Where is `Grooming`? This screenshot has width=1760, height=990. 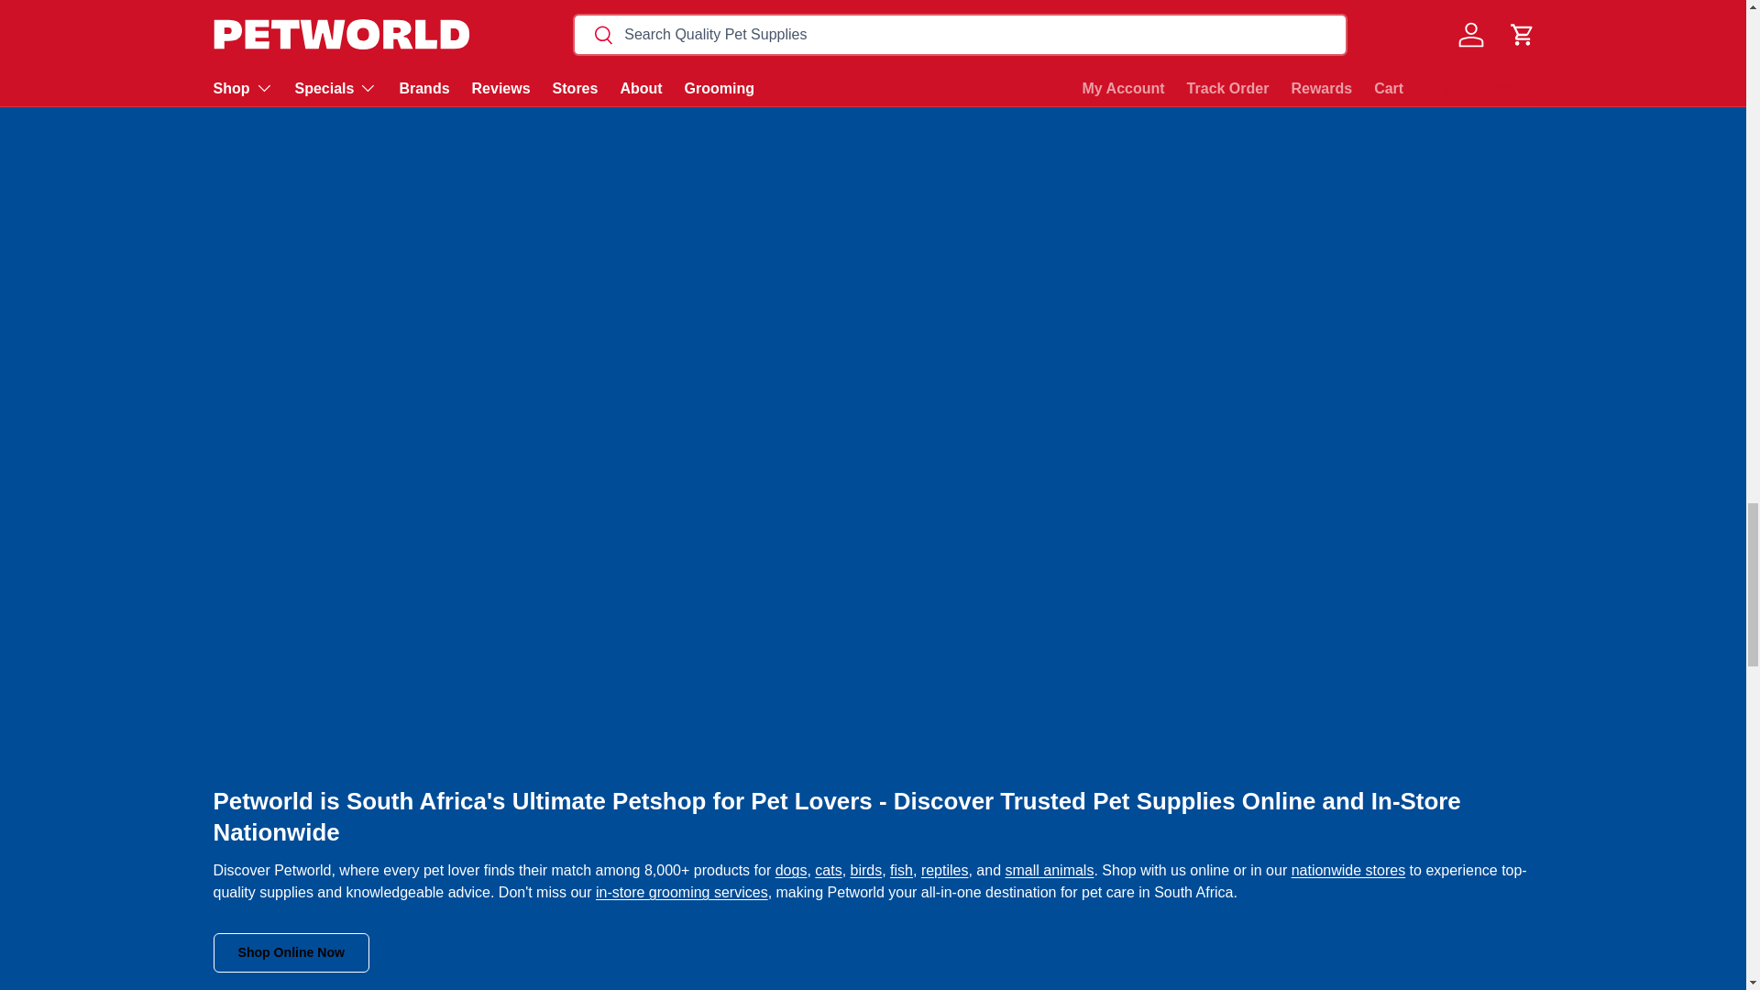 Grooming is located at coordinates (682, 892).